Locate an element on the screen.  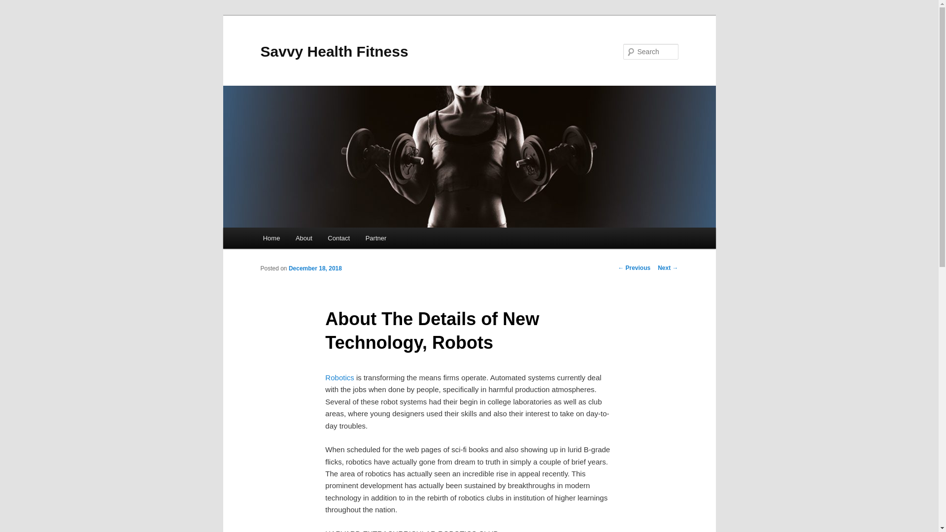
Savvy Health Fitness is located at coordinates (334, 51).